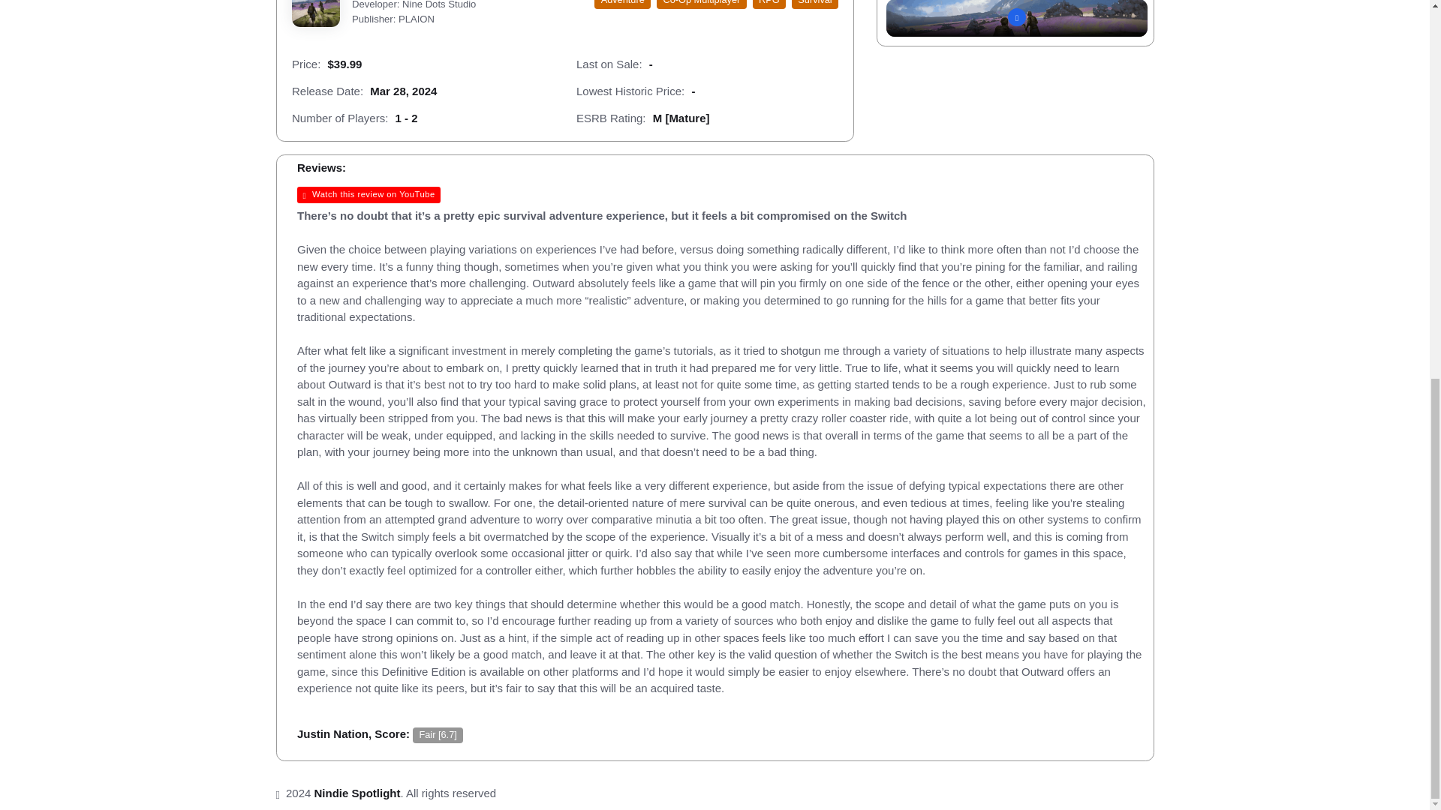 The height and width of the screenshot is (810, 1441). I want to click on Watch this review on YouTube, so click(369, 195).